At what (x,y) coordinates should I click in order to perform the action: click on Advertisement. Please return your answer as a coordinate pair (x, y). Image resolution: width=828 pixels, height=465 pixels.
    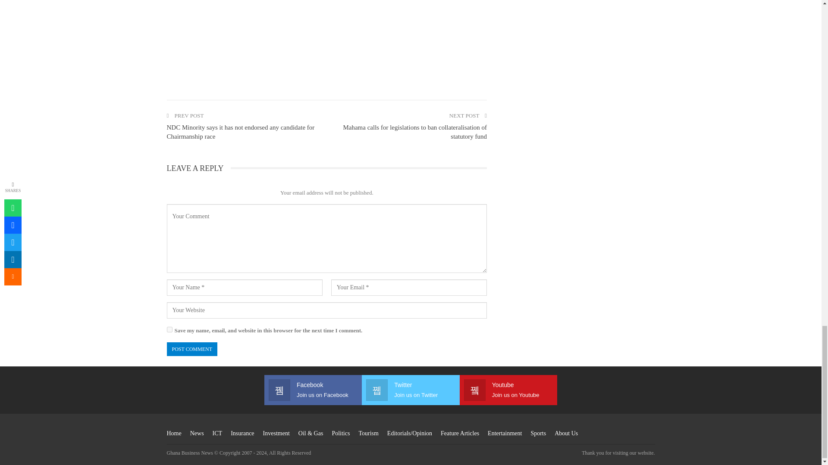
    Looking at the image, I should click on (326, 41).